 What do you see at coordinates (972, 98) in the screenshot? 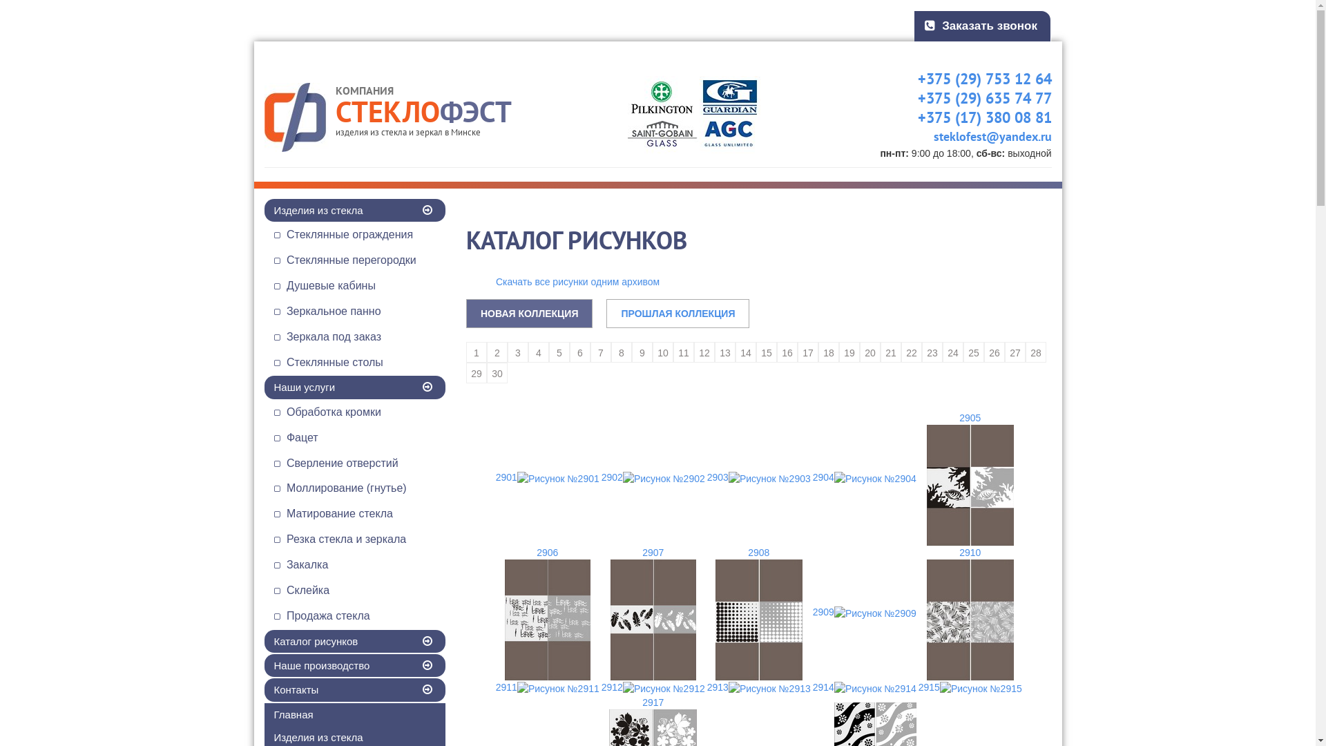
I see `+375 (29) 635 74 77` at bounding box center [972, 98].